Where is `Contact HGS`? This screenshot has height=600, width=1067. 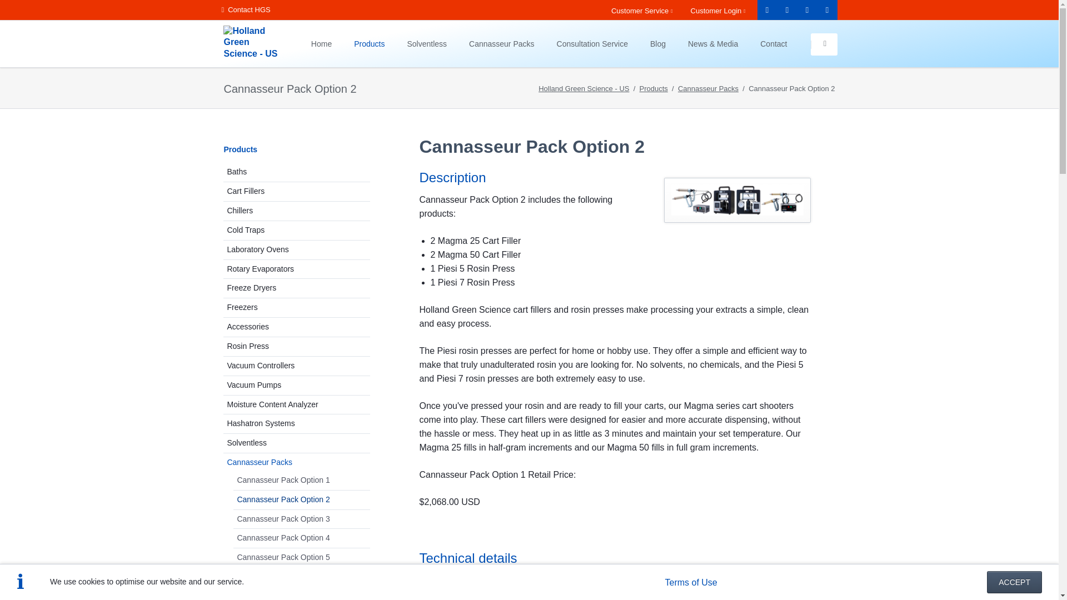
Contact HGS is located at coordinates (245, 10).